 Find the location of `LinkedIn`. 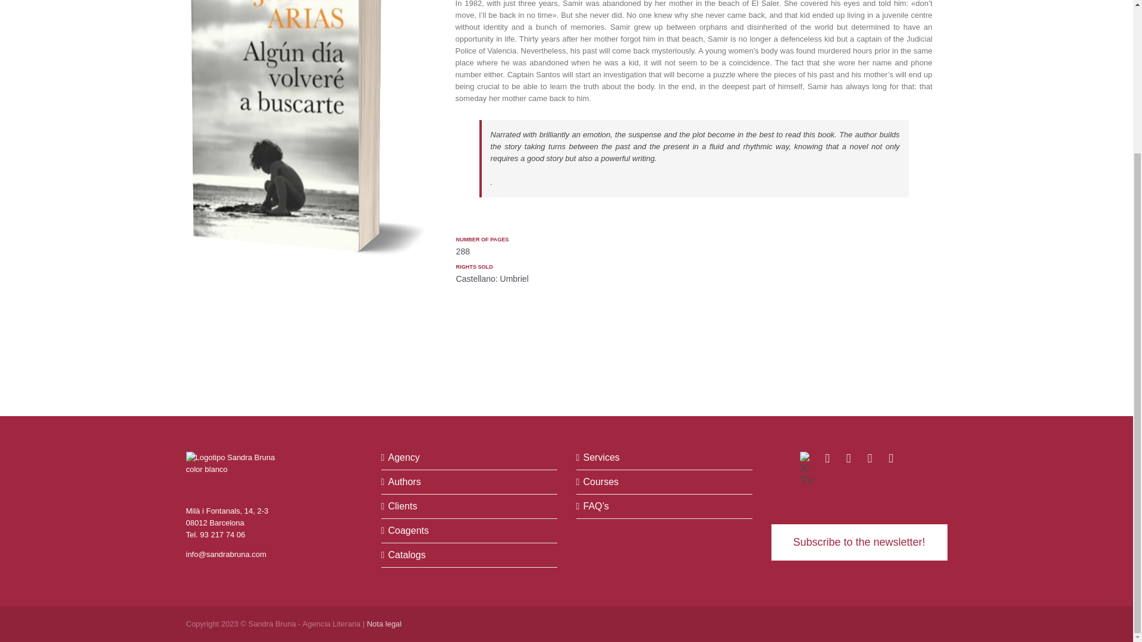

LinkedIn is located at coordinates (827, 458).